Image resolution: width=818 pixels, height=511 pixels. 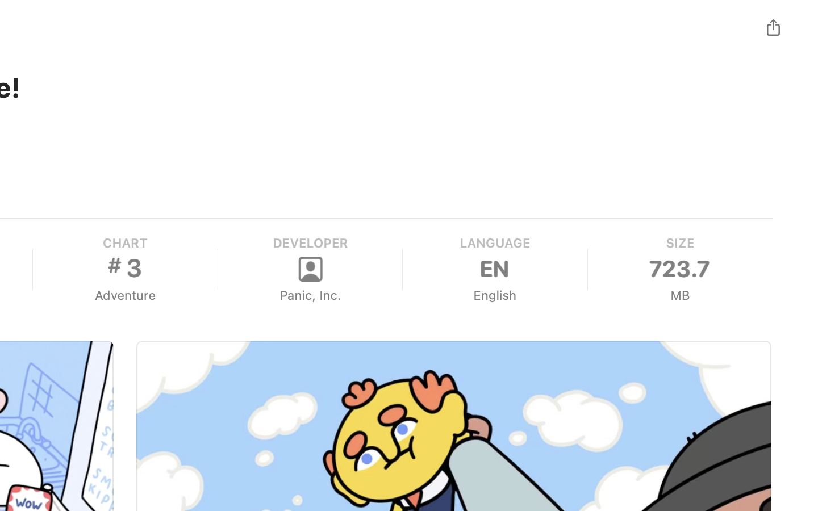 What do you see at coordinates (495, 269) in the screenshot?
I see `EN` at bounding box center [495, 269].